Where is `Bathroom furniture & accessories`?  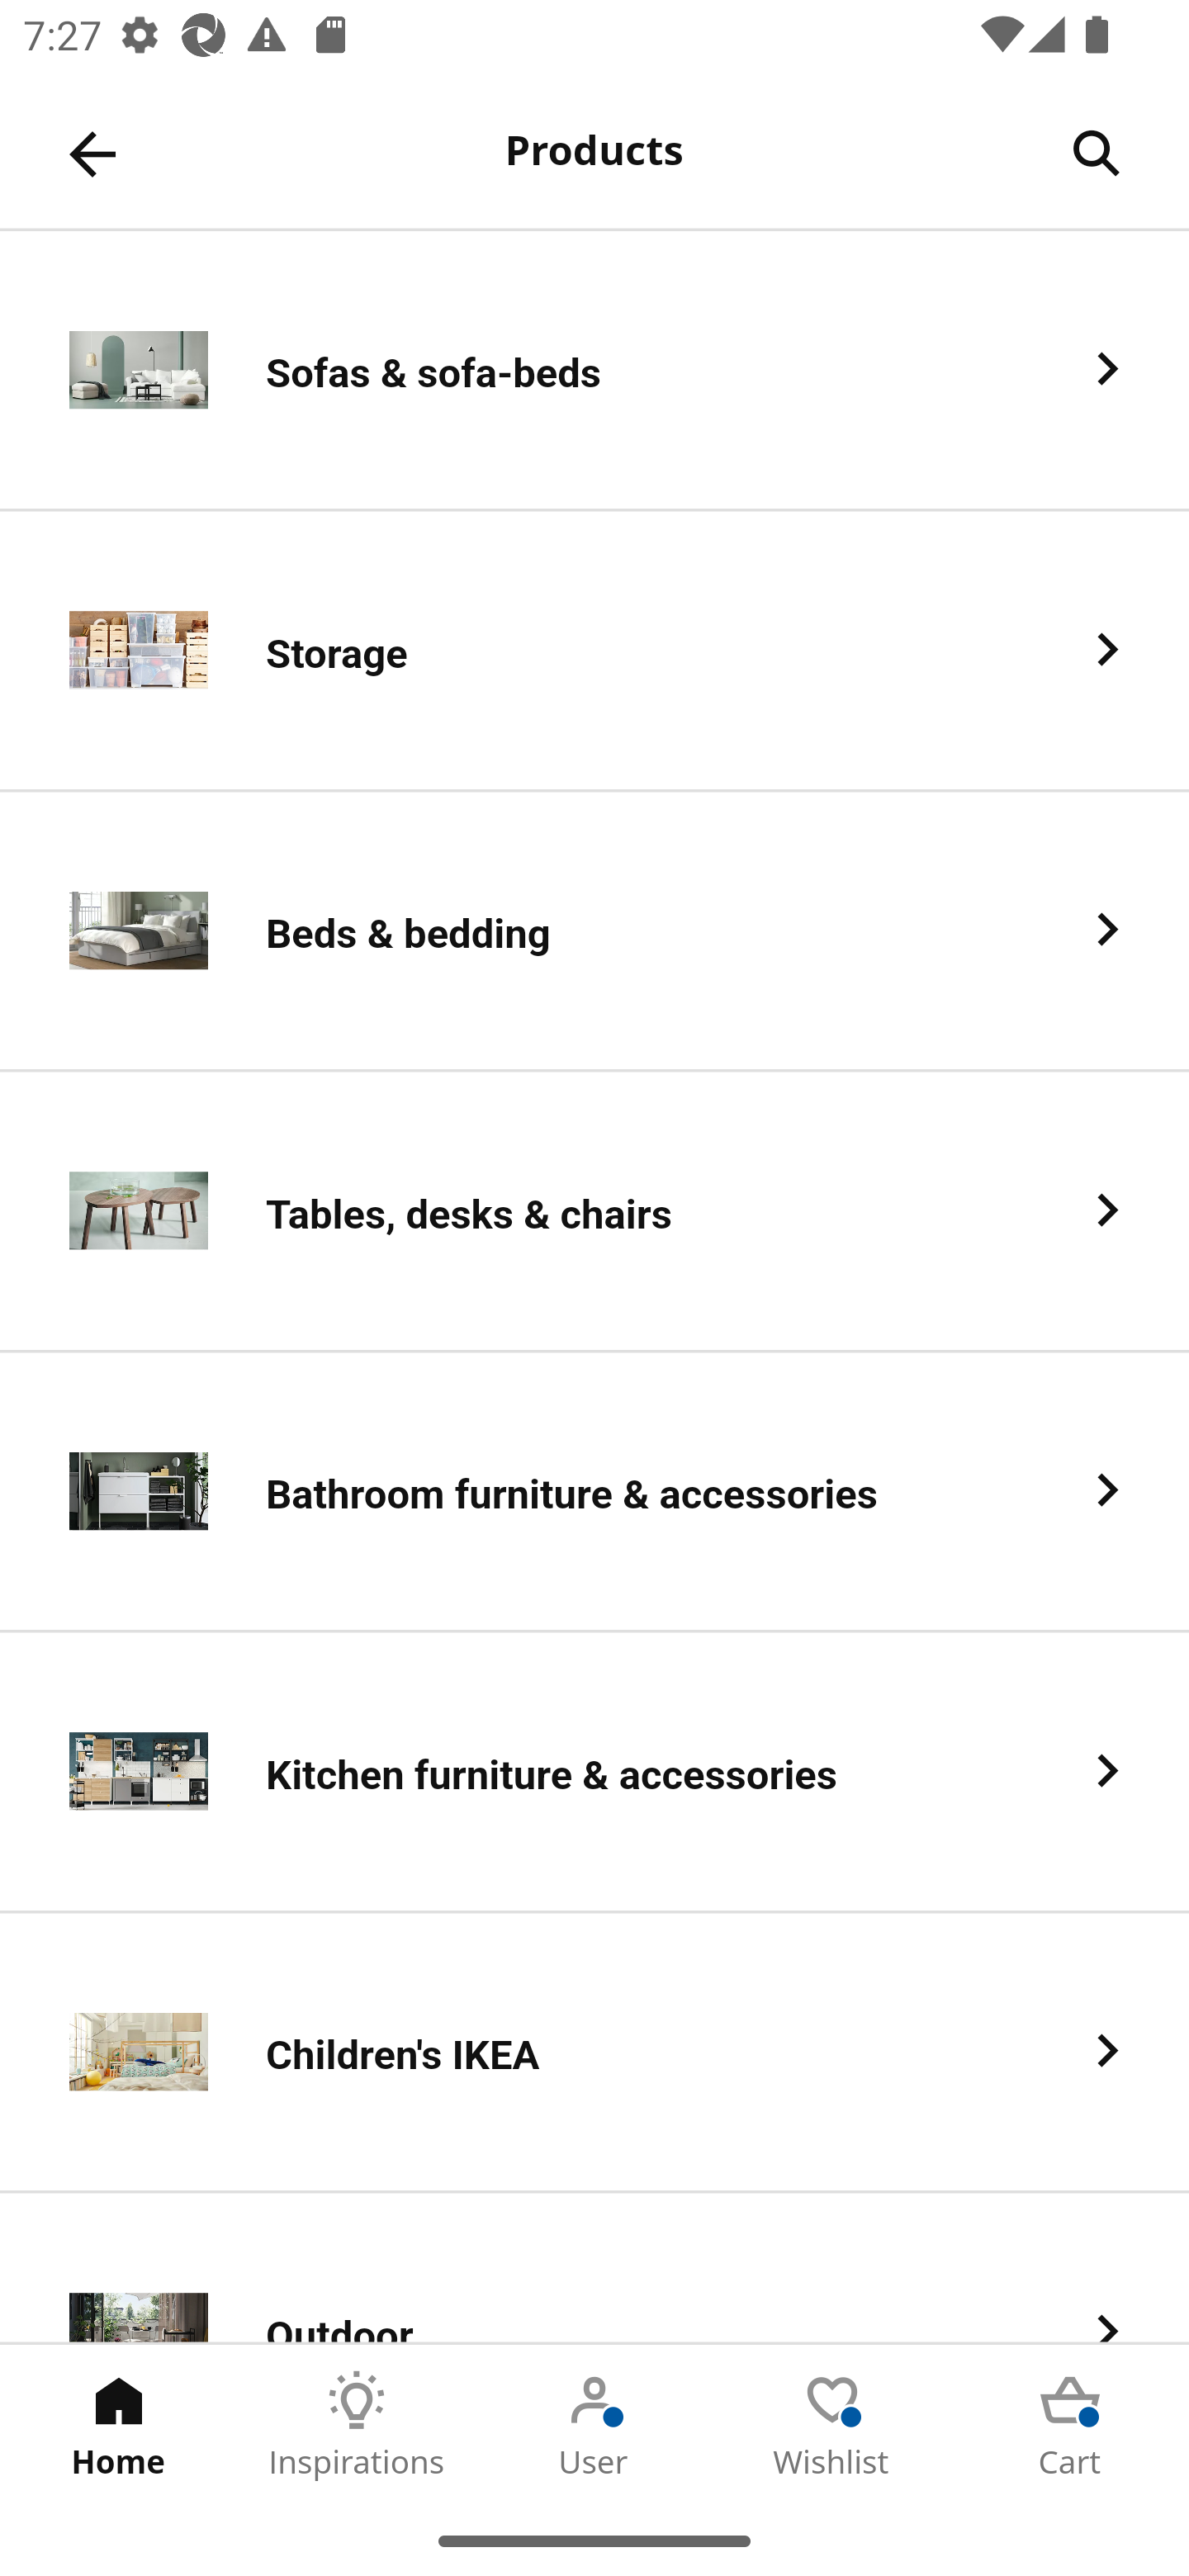
Bathroom furniture & accessories is located at coordinates (594, 1493).